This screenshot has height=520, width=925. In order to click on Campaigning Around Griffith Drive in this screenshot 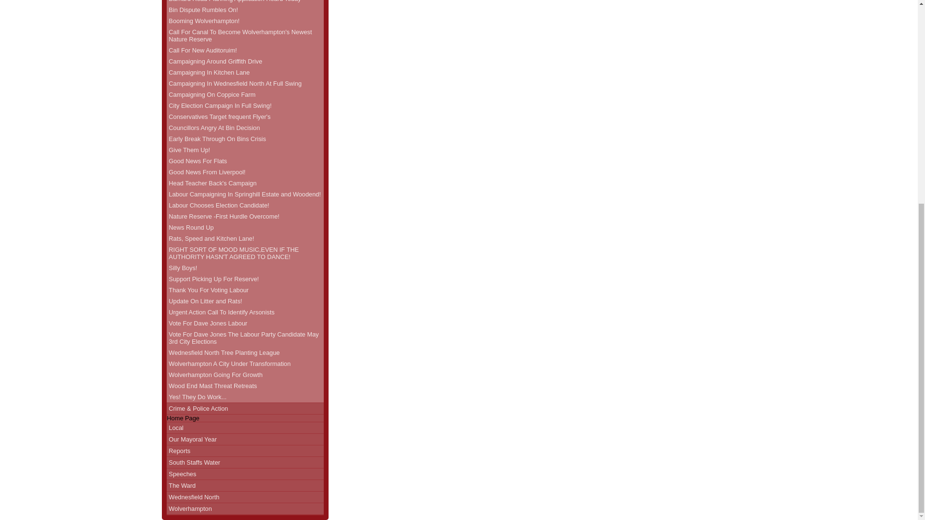, I will do `click(245, 61)`.